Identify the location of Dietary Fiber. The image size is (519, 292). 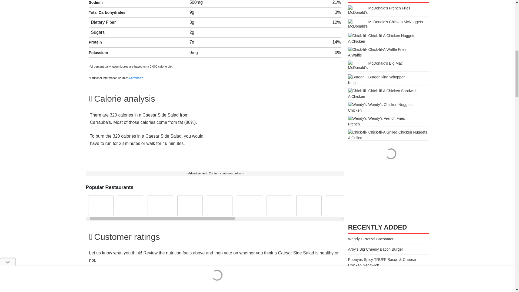
(103, 22).